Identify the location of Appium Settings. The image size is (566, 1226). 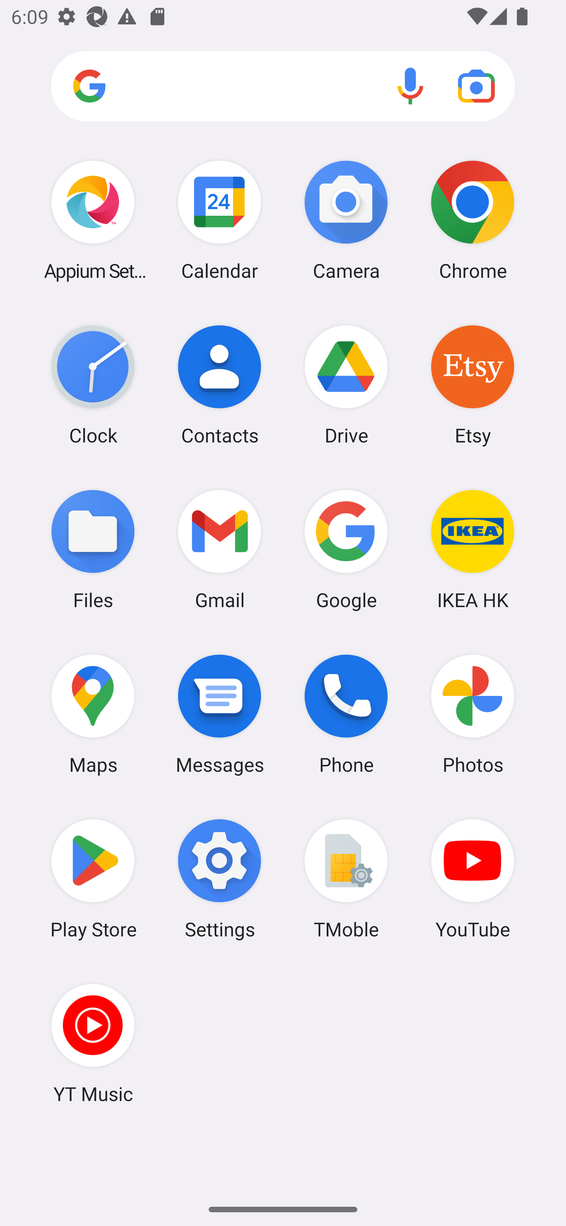
(93, 220).